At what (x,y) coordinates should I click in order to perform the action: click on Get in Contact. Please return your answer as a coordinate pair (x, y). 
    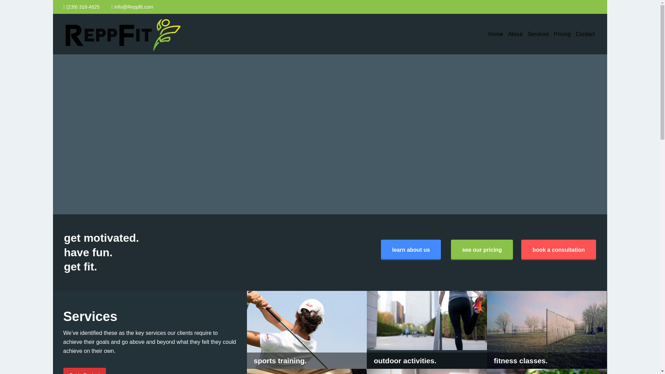
    Looking at the image, I should click on (85, 371).